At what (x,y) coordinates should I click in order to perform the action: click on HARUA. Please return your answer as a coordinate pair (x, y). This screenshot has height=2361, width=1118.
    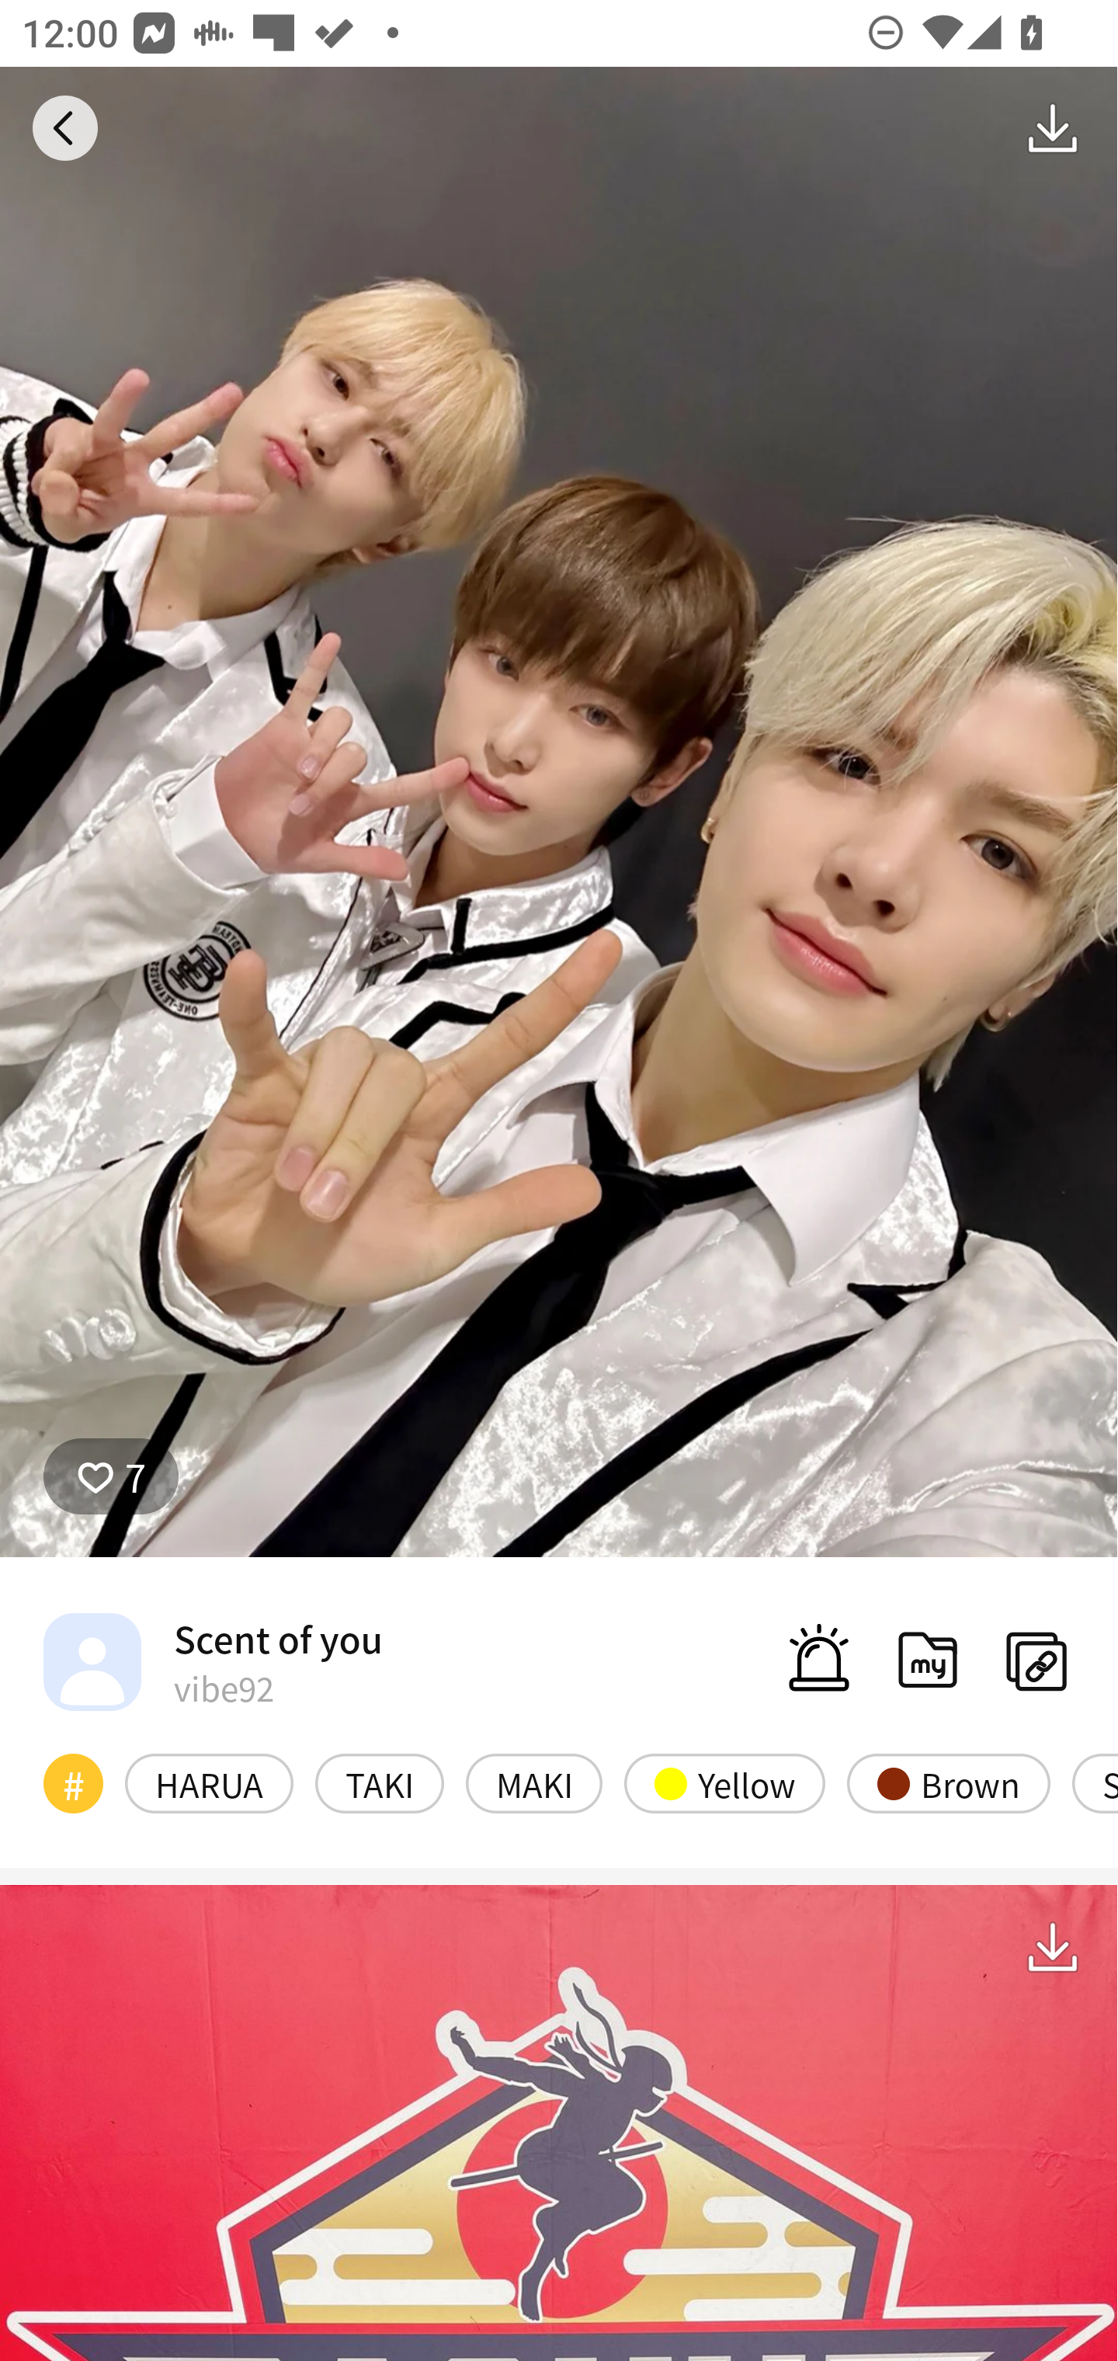
    Looking at the image, I should click on (209, 1783).